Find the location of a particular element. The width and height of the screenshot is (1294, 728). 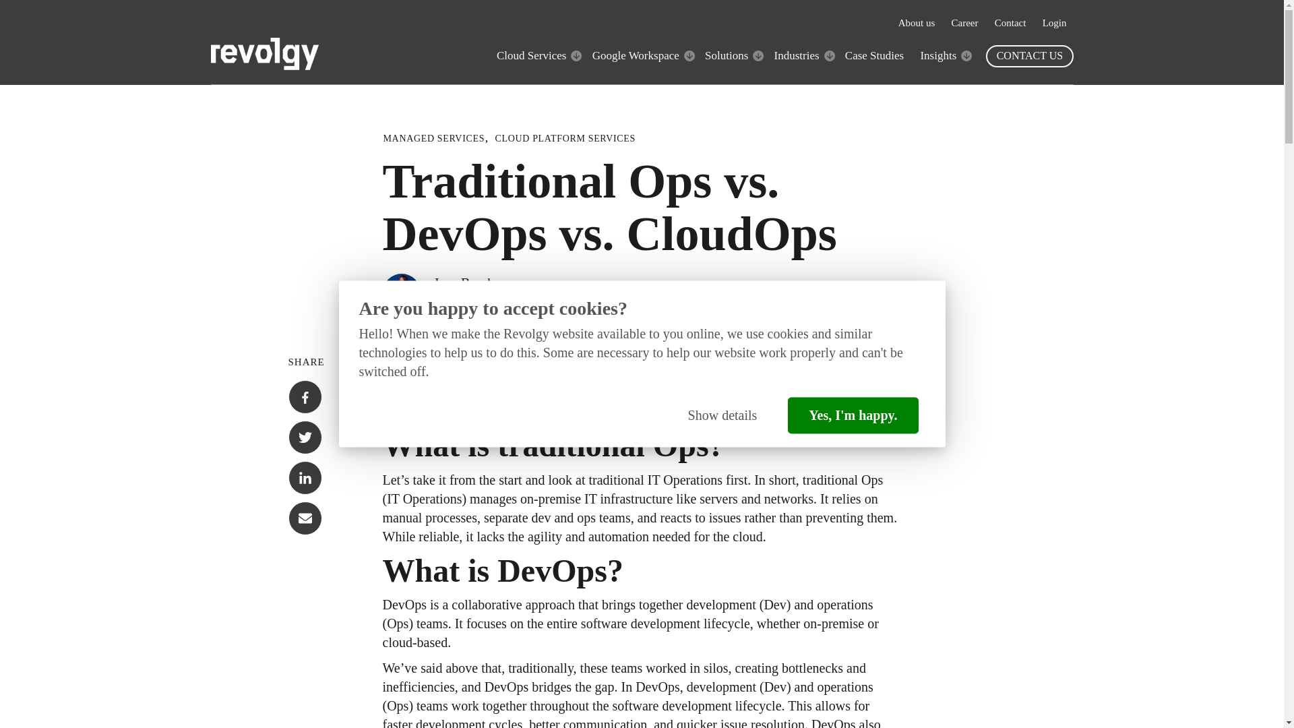

Insights is located at coordinates (938, 55).